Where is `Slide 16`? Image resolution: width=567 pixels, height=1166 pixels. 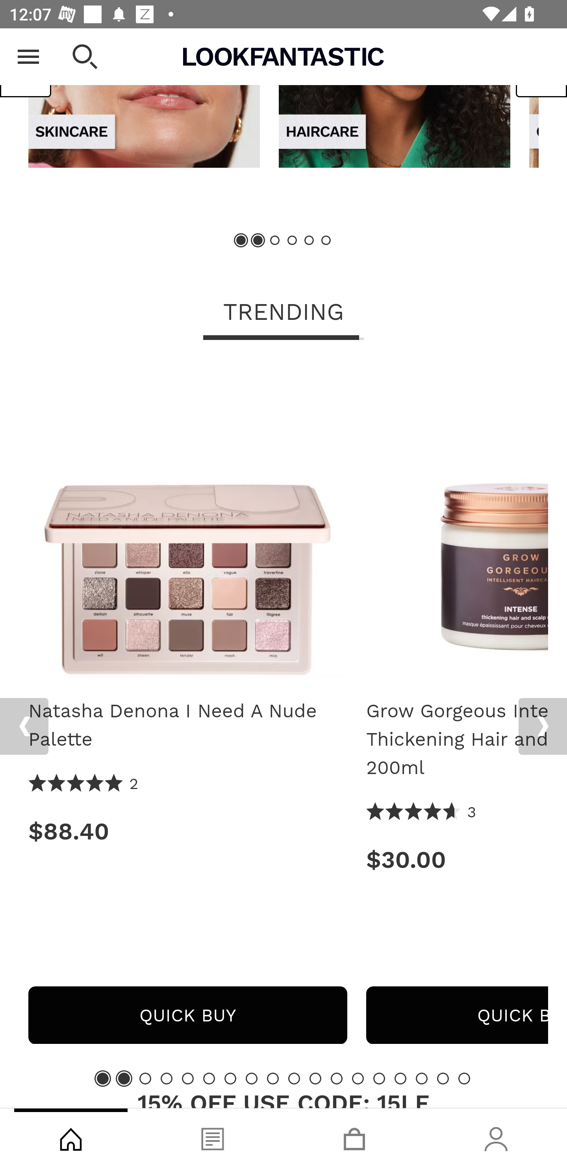 Slide 16 is located at coordinates (421, 1078).